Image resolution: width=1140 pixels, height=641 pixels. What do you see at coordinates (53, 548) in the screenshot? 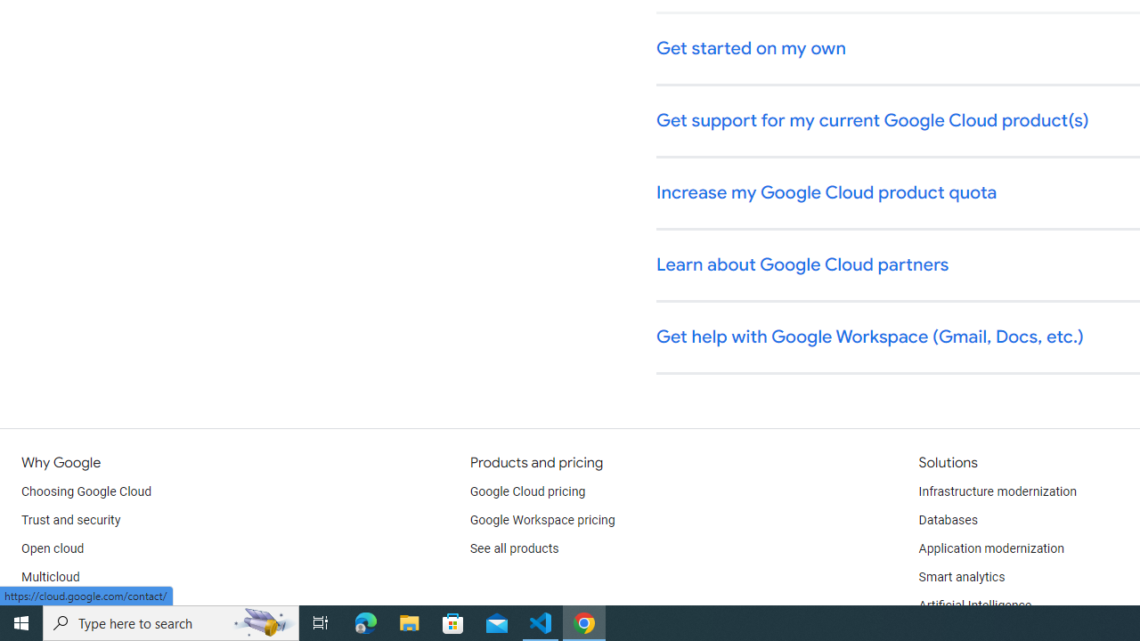
I see `Open cloud` at bounding box center [53, 548].